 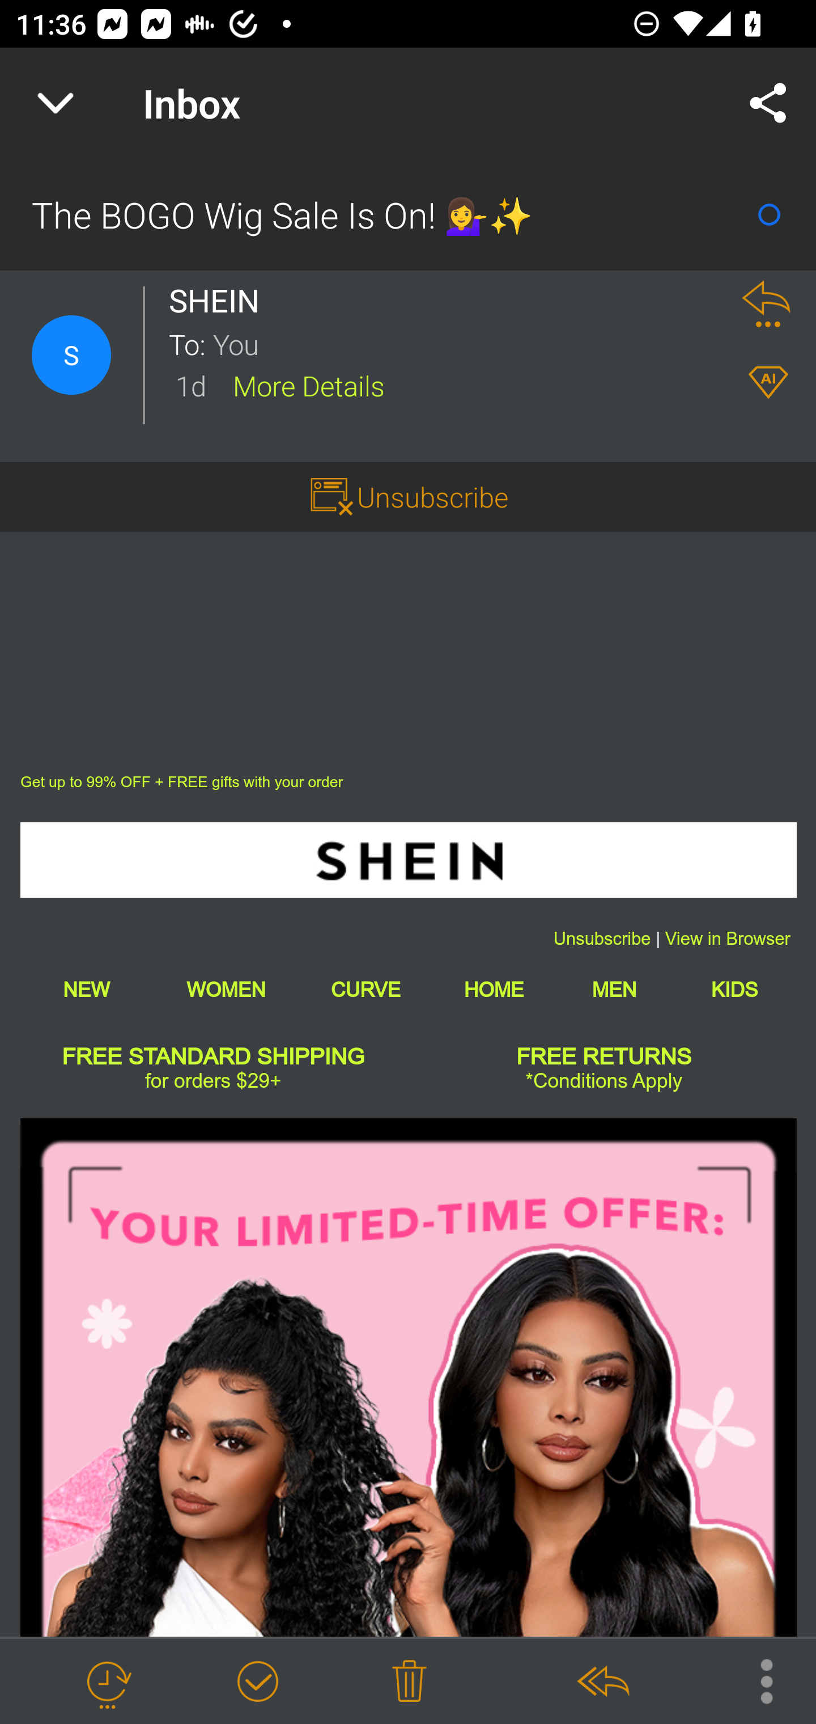 I want to click on Get up to 99% OFF + FREE gifts with your order, so click(x=182, y=781).